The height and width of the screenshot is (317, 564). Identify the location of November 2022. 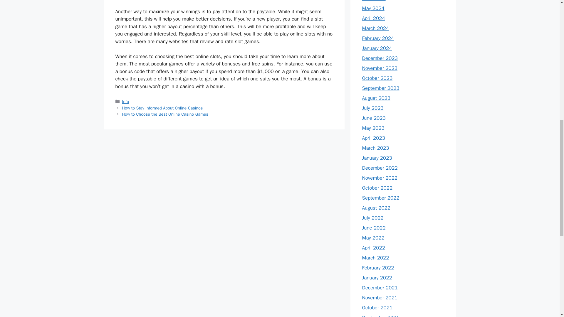
(380, 178).